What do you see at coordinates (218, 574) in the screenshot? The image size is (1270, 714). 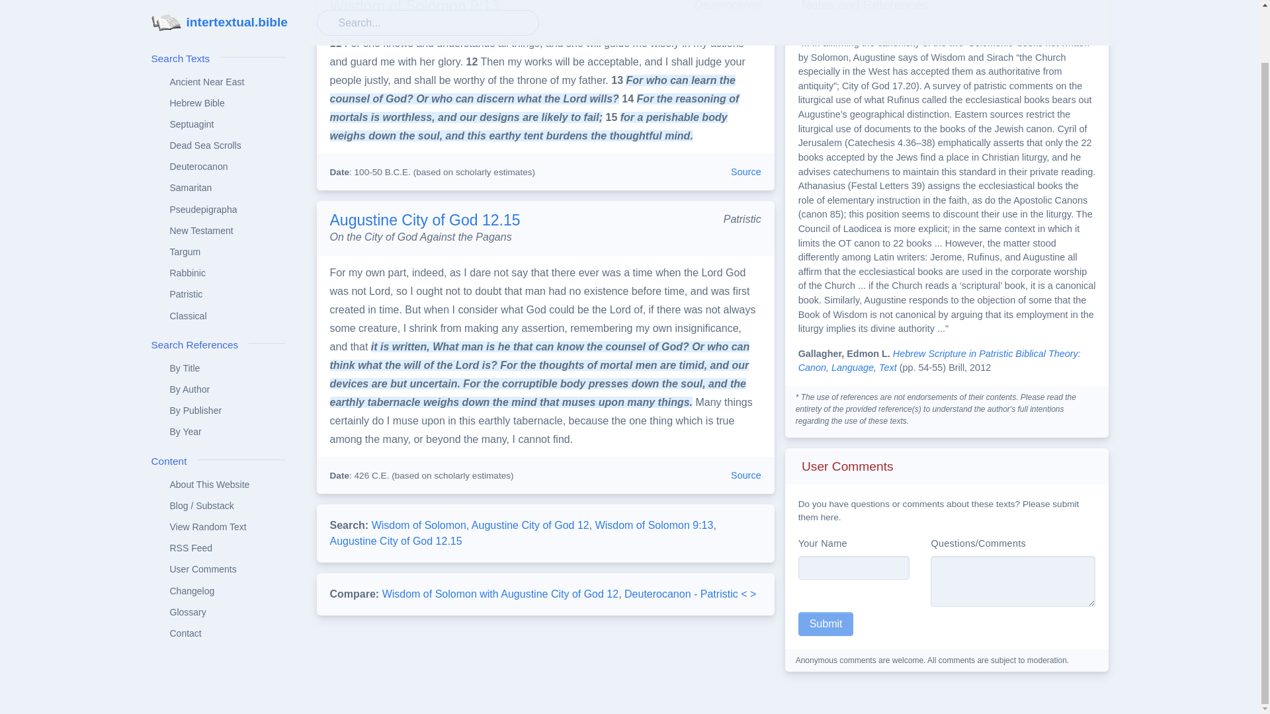 I see `Contact` at bounding box center [218, 574].